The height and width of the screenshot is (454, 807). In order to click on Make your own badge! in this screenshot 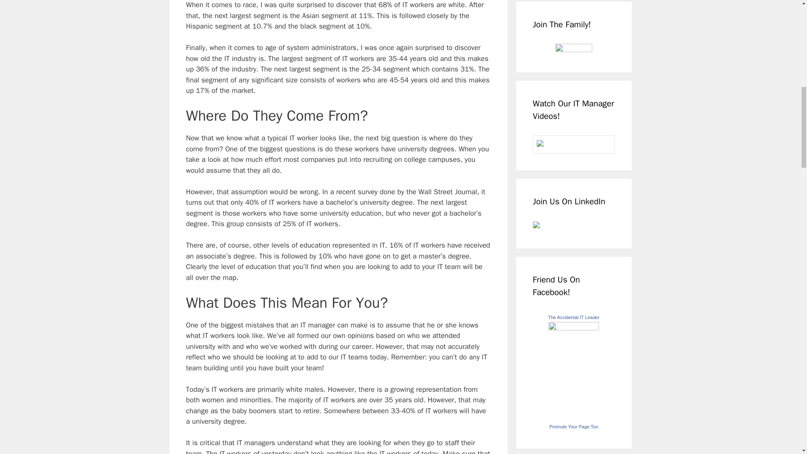, I will do `click(573, 426)`.